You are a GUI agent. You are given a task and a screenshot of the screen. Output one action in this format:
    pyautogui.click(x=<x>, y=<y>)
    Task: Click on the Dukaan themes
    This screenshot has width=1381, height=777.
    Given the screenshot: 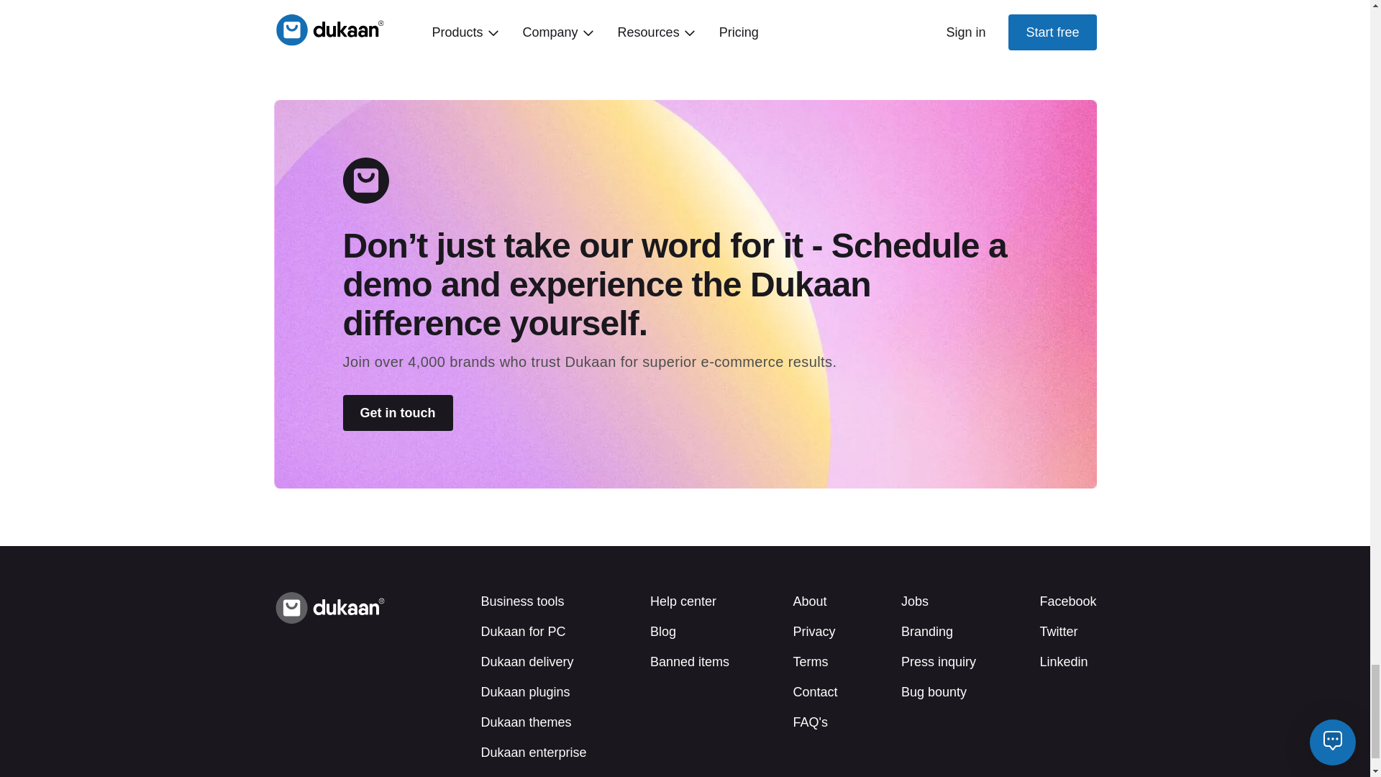 What is the action you would take?
    pyautogui.click(x=526, y=722)
    